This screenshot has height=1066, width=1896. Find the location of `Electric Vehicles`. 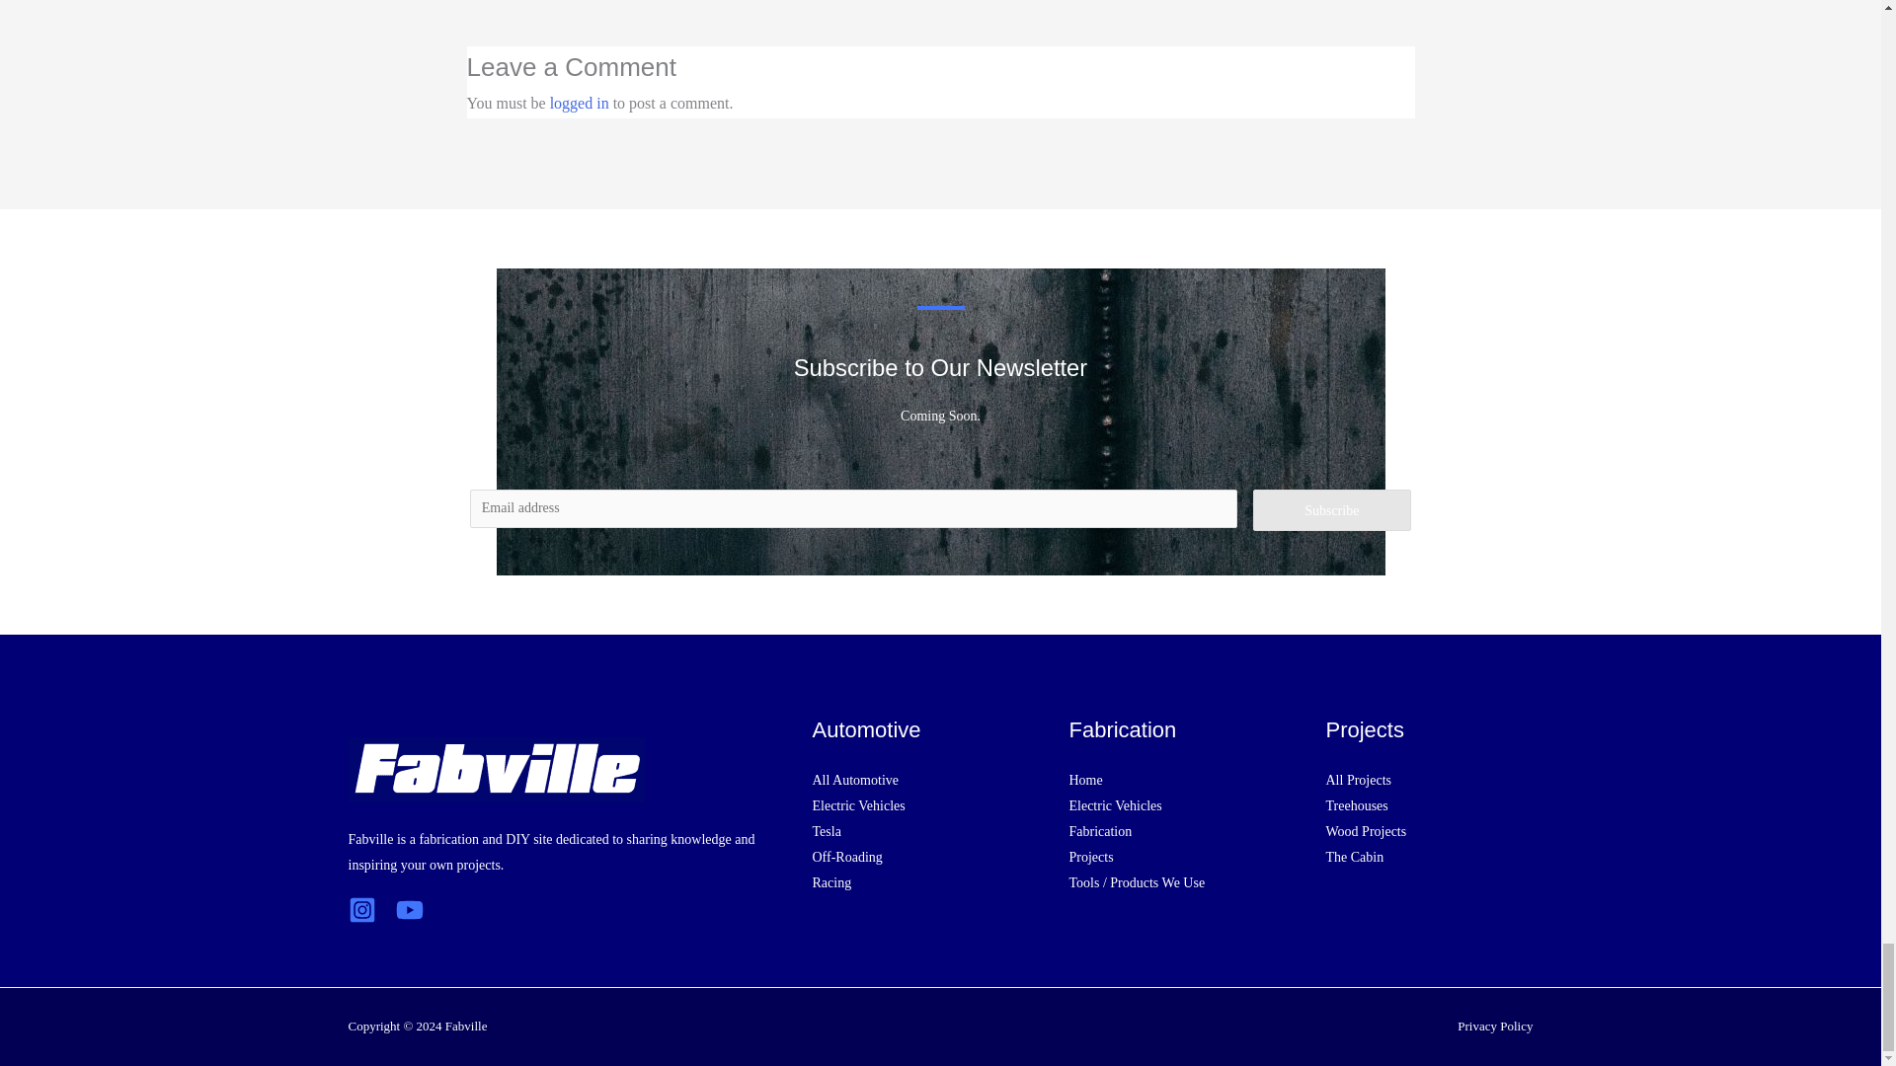

Electric Vehicles is located at coordinates (857, 805).